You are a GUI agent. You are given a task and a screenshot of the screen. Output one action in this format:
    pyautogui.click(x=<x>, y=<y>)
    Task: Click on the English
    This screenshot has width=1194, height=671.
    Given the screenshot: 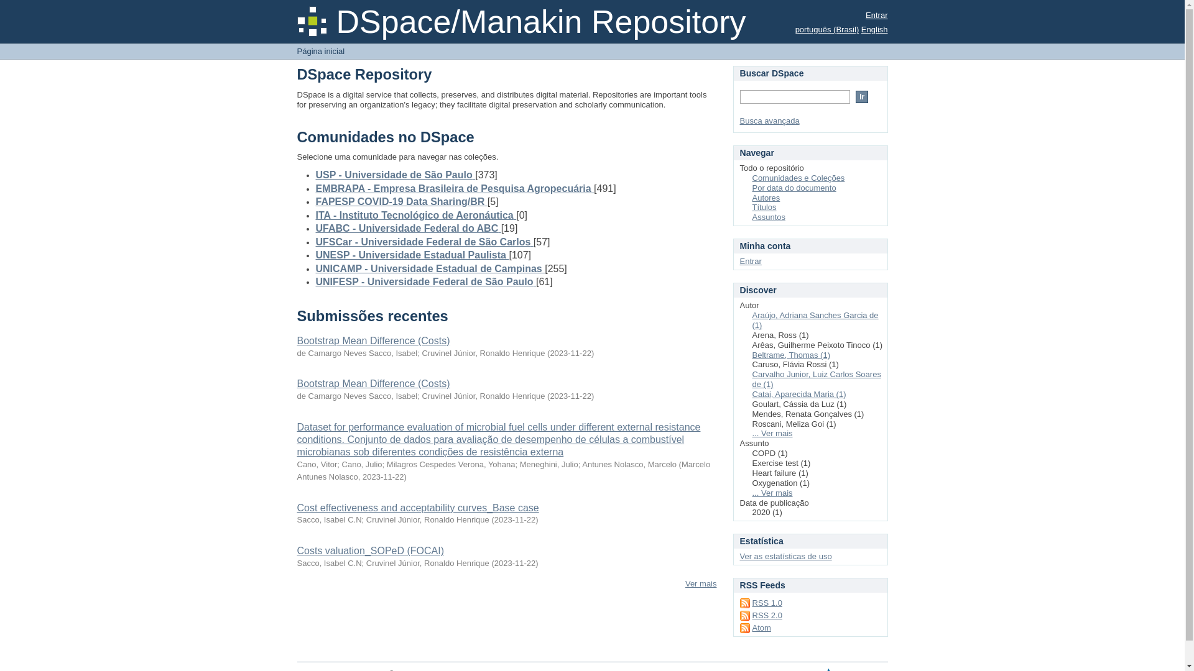 What is the action you would take?
    pyautogui.click(x=874, y=30)
    